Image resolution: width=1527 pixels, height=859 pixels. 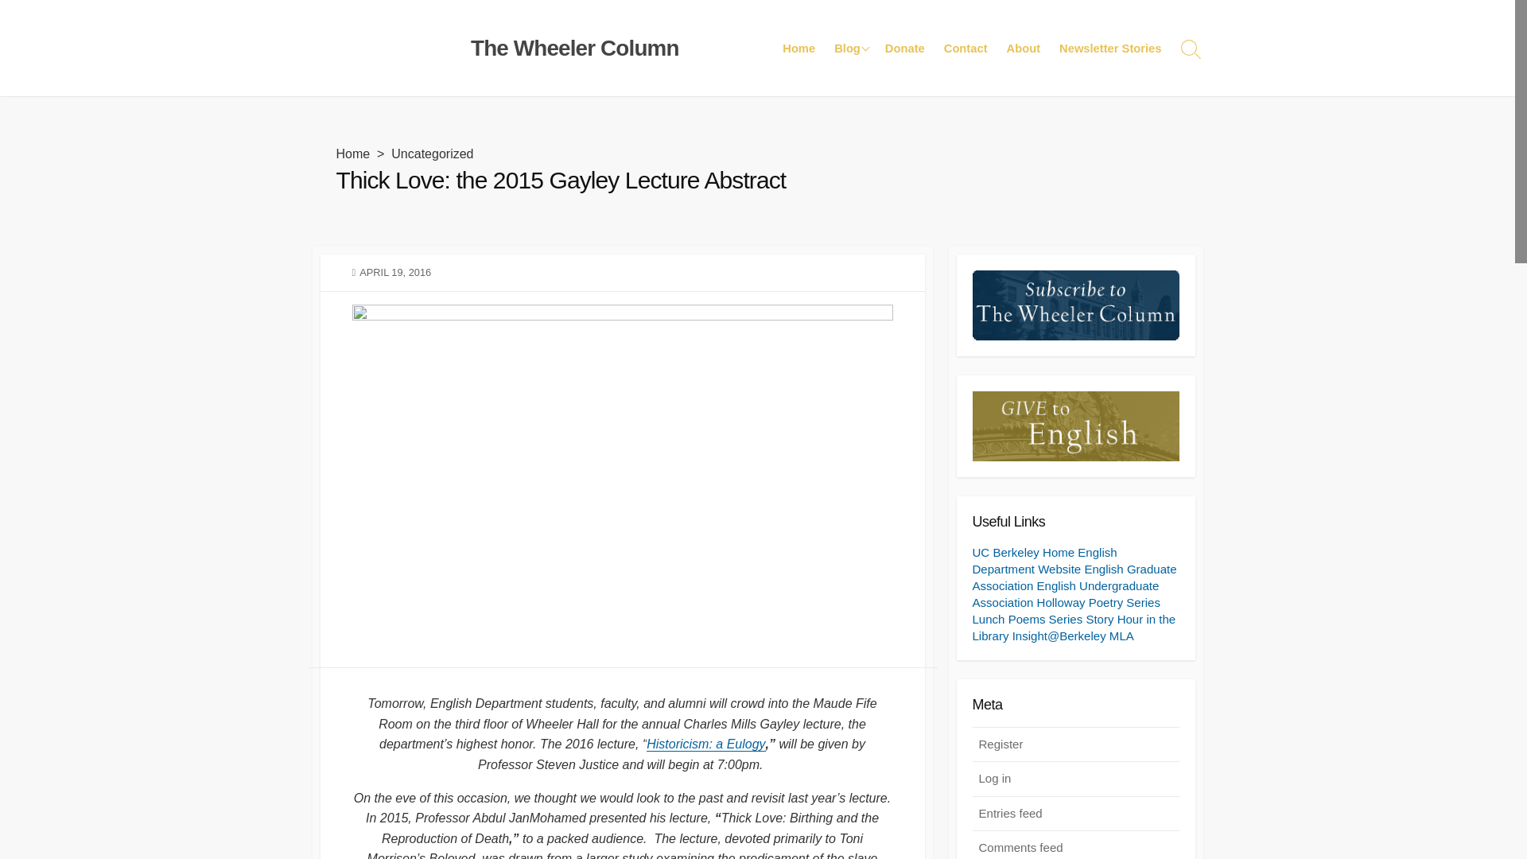 What do you see at coordinates (1121, 635) in the screenshot?
I see `MLA` at bounding box center [1121, 635].